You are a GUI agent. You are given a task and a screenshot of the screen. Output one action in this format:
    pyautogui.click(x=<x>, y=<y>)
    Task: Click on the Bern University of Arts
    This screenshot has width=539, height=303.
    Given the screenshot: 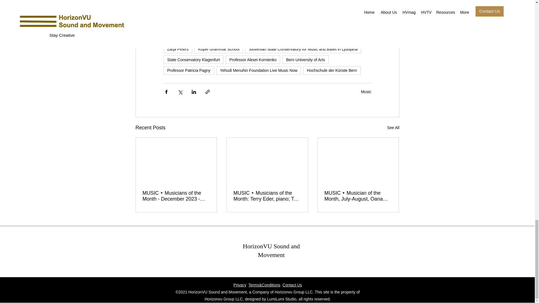 What is the action you would take?
    pyautogui.click(x=305, y=59)
    